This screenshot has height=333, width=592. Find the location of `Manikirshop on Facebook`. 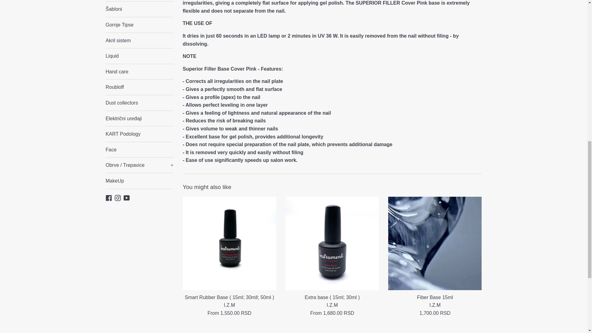

Manikirshop on Facebook is located at coordinates (109, 198).